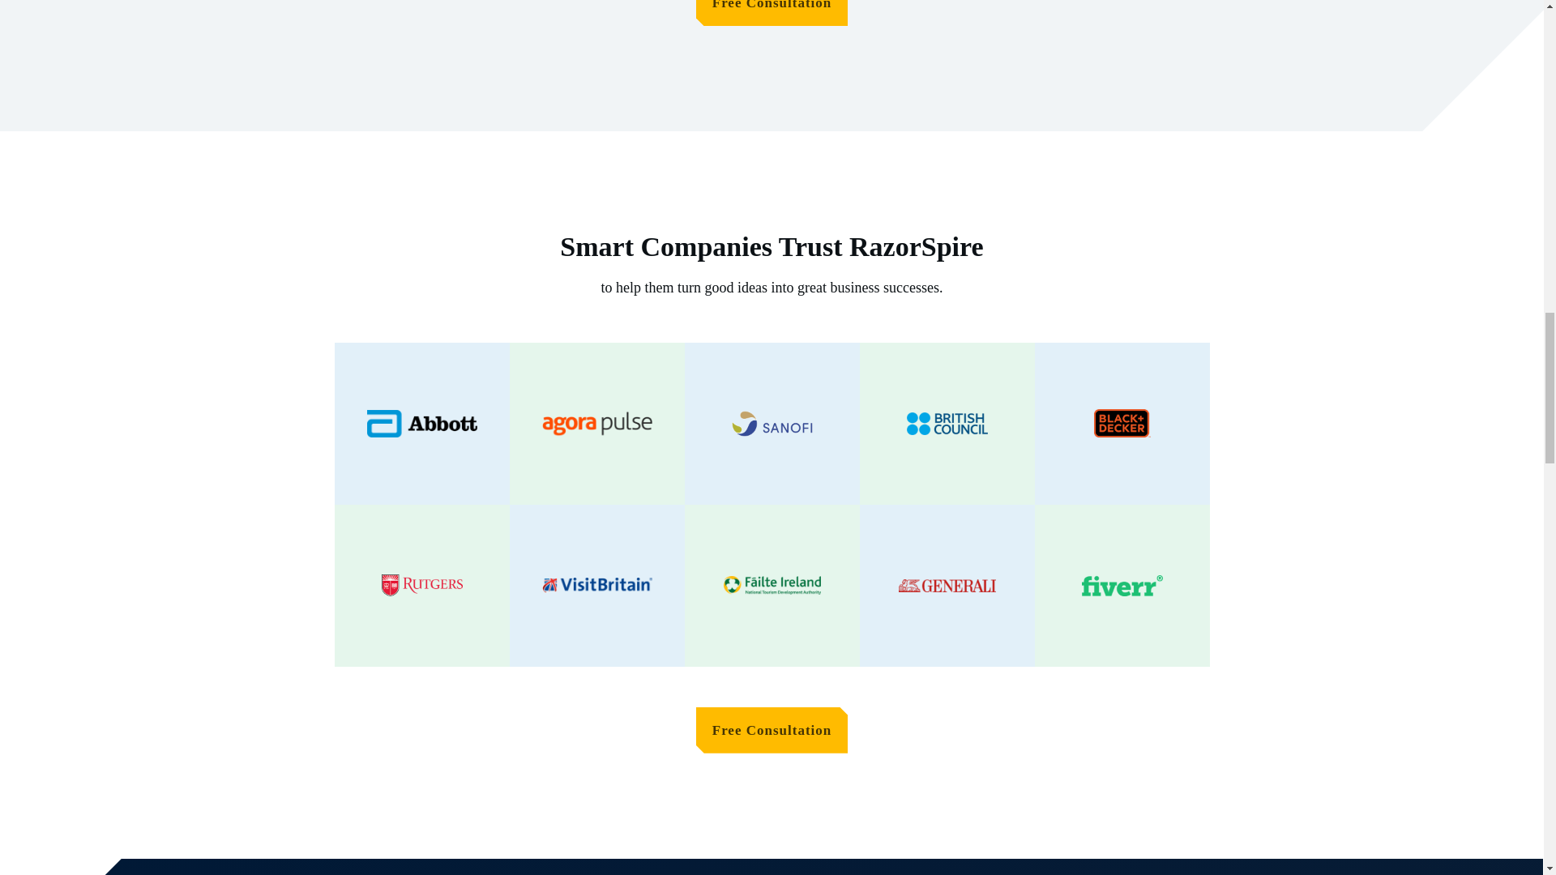 The width and height of the screenshot is (1556, 875). I want to click on Free Consultation, so click(772, 729).